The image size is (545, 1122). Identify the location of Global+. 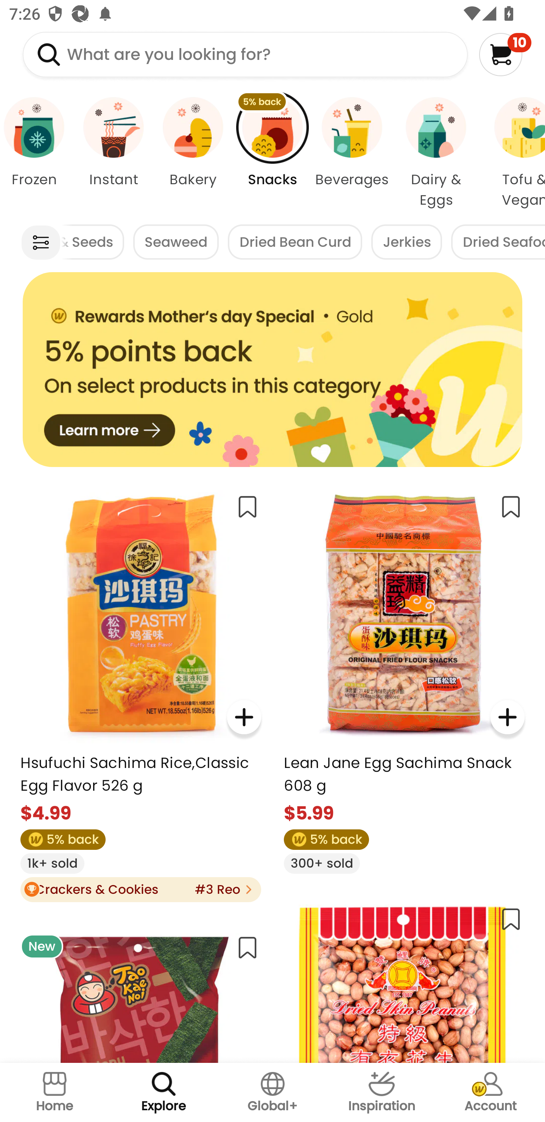
(272, 1092).